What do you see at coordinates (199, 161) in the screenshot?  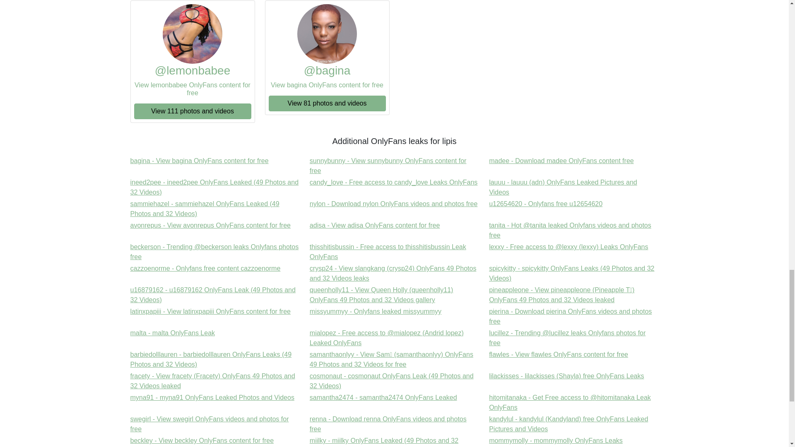 I see `sunnybunny - View sunnybunny OnlyFans content for free` at bounding box center [199, 161].